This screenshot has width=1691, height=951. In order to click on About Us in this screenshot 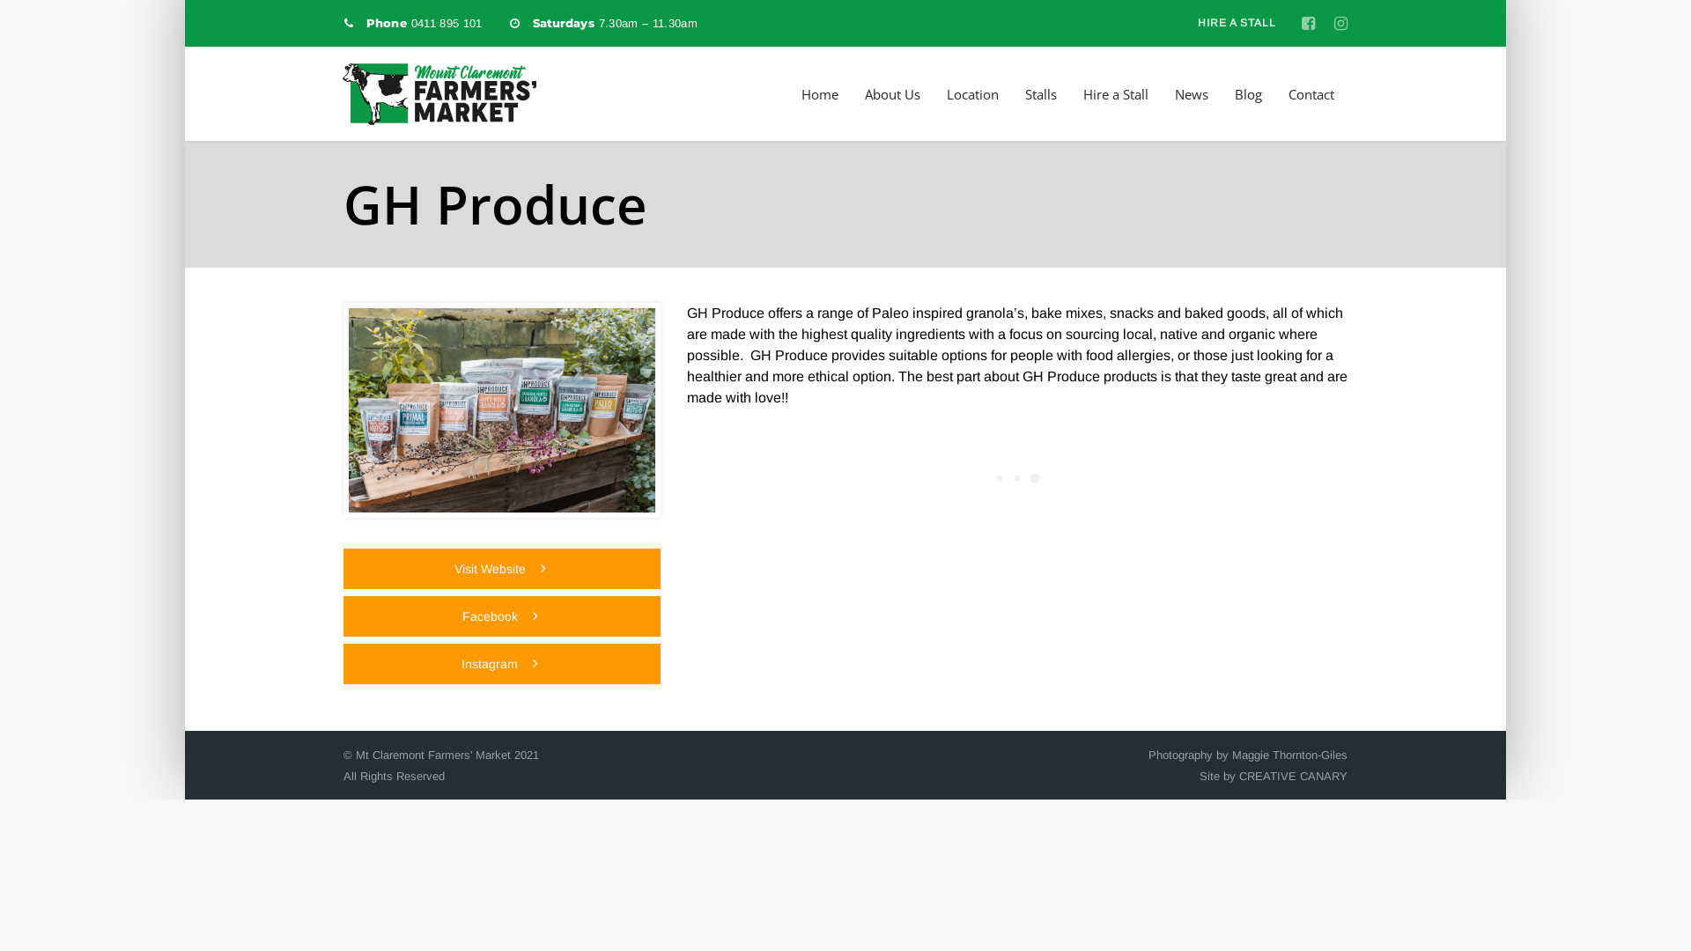, I will do `click(893, 95)`.